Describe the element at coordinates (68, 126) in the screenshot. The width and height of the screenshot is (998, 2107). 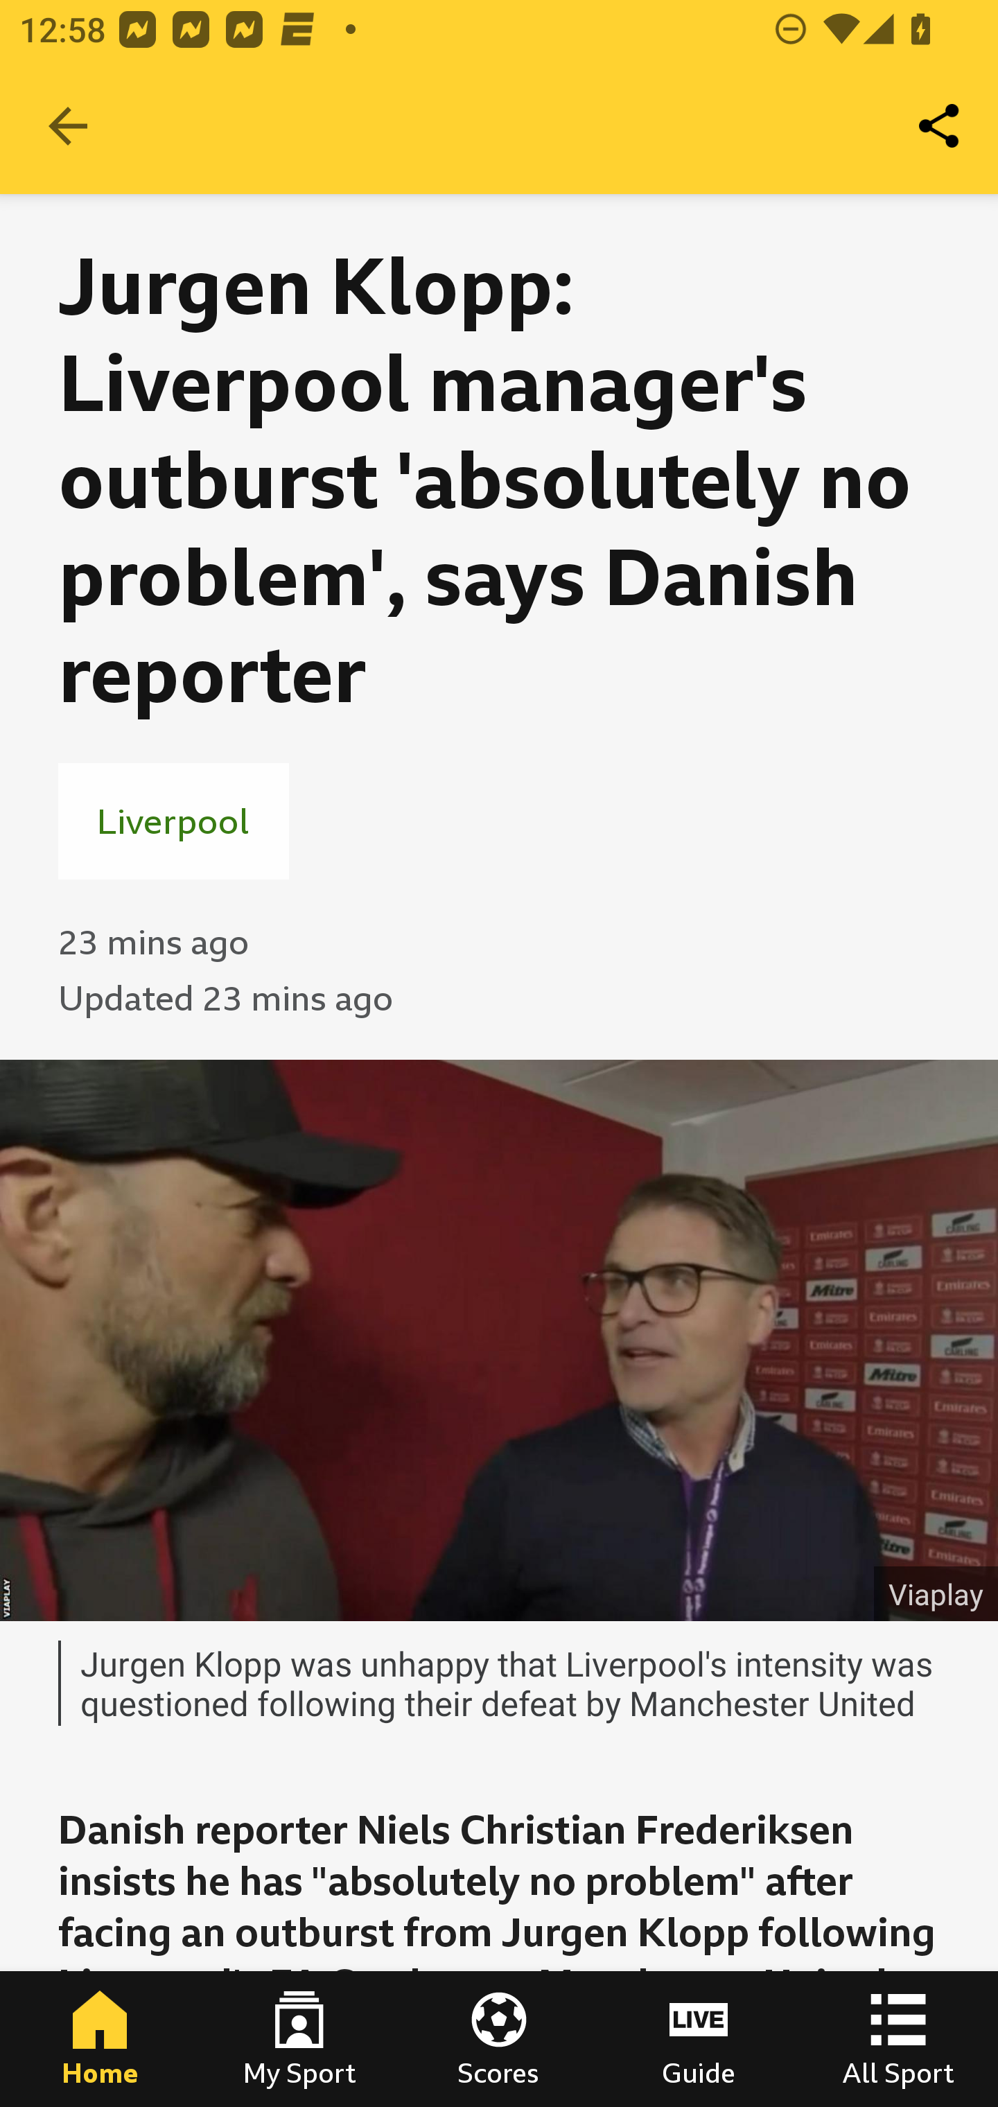
I see `Navigate up` at that location.